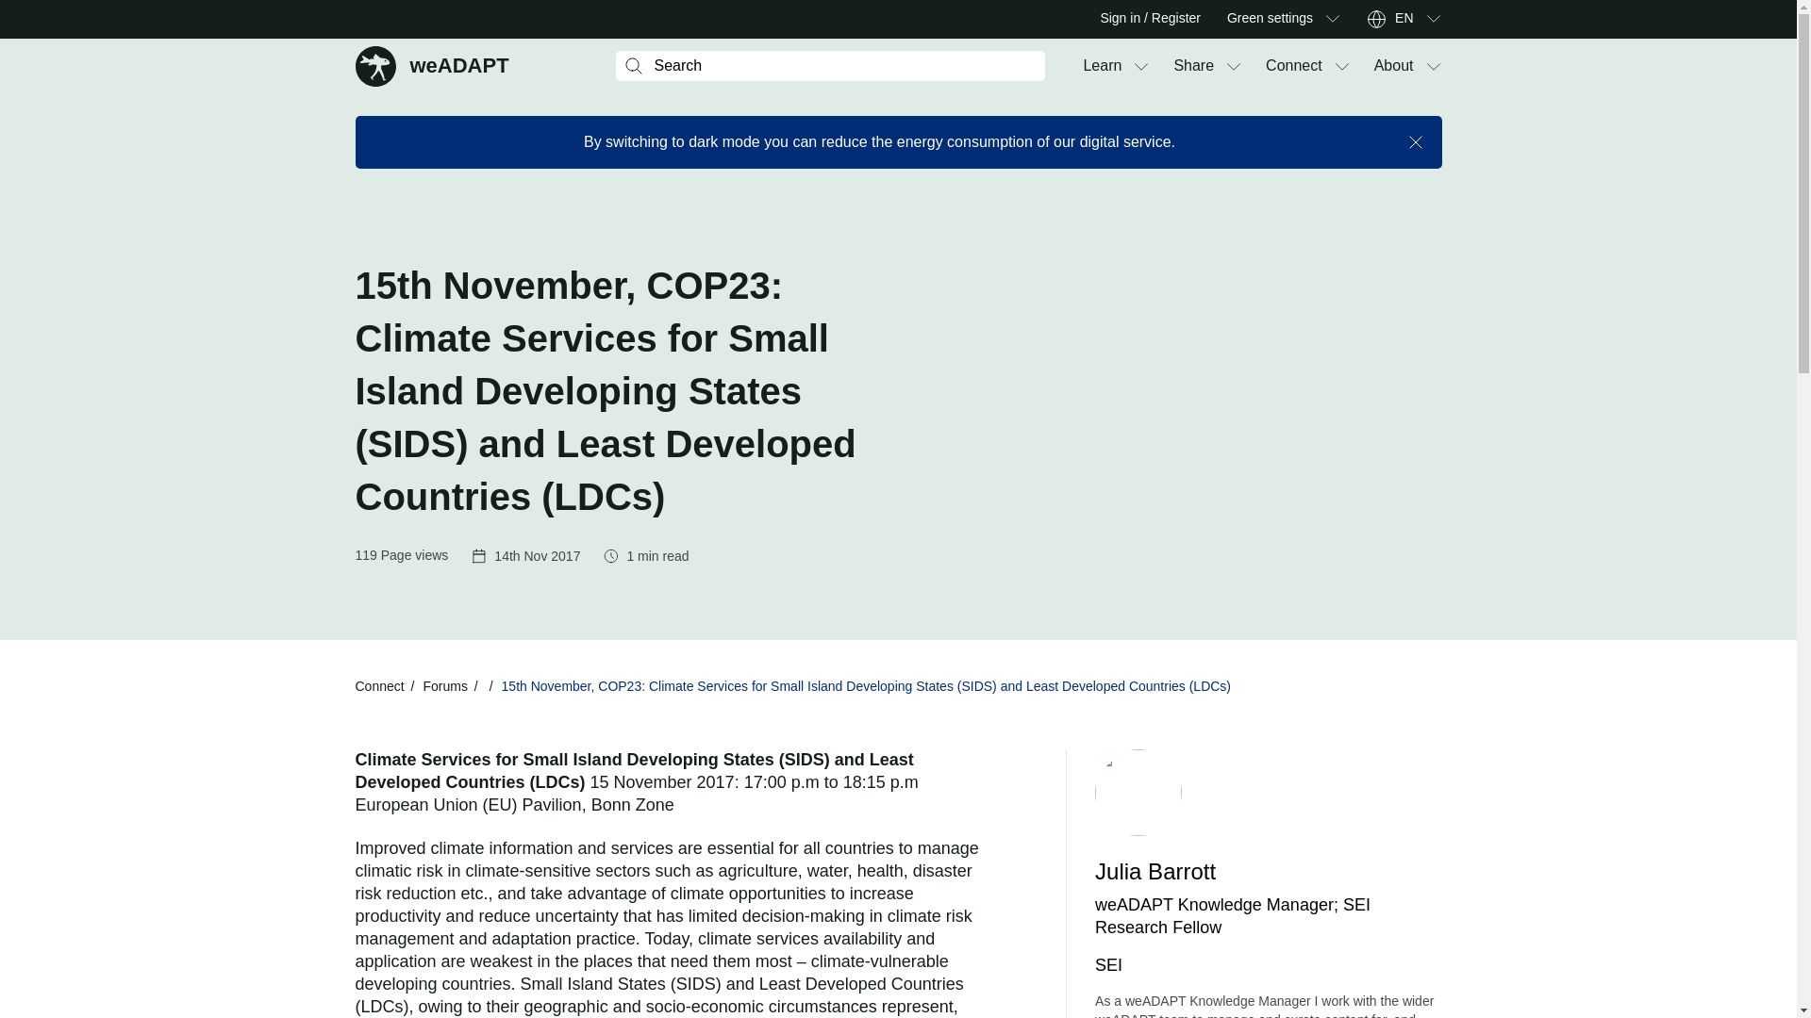 Image resolution: width=1811 pixels, height=1018 pixels. What do you see at coordinates (1432, 19) in the screenshot?
I see `Translate Submenu` at bounding box center [1432, 19].